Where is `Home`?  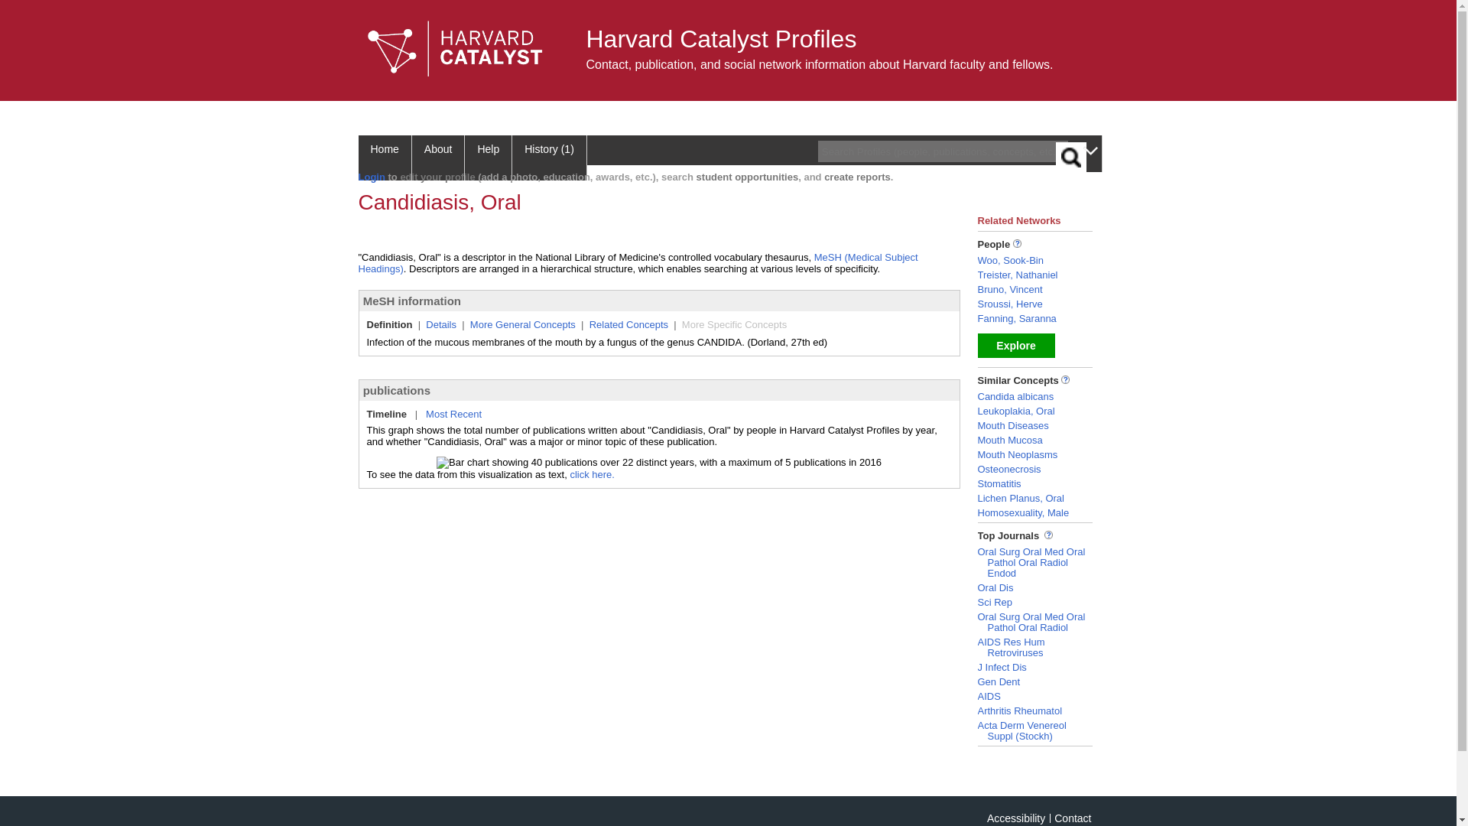 Home is located at coordinates (384, 158).